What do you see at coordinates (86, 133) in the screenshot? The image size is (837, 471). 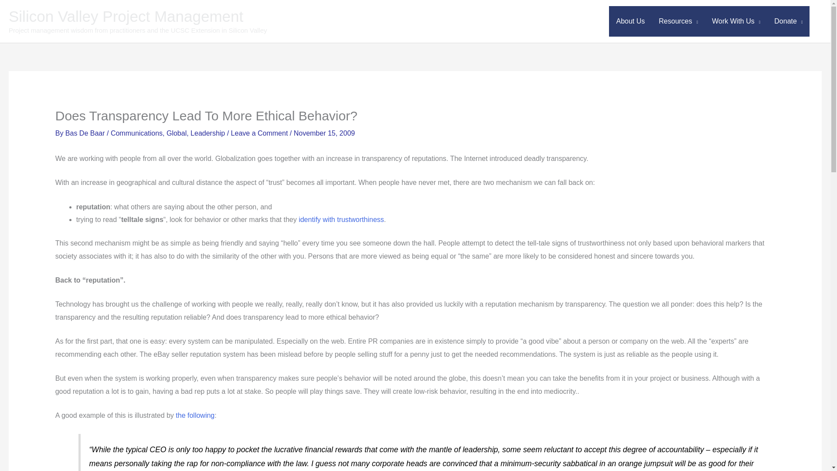 I see `View all posts by Bas De Baar` at bounding box center [86, 133].